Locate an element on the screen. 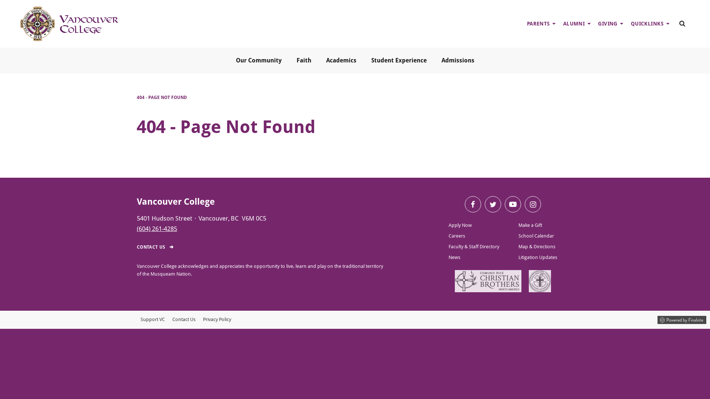 This screenshot has width=710, height=399. News is located at coordinates (474, 257).